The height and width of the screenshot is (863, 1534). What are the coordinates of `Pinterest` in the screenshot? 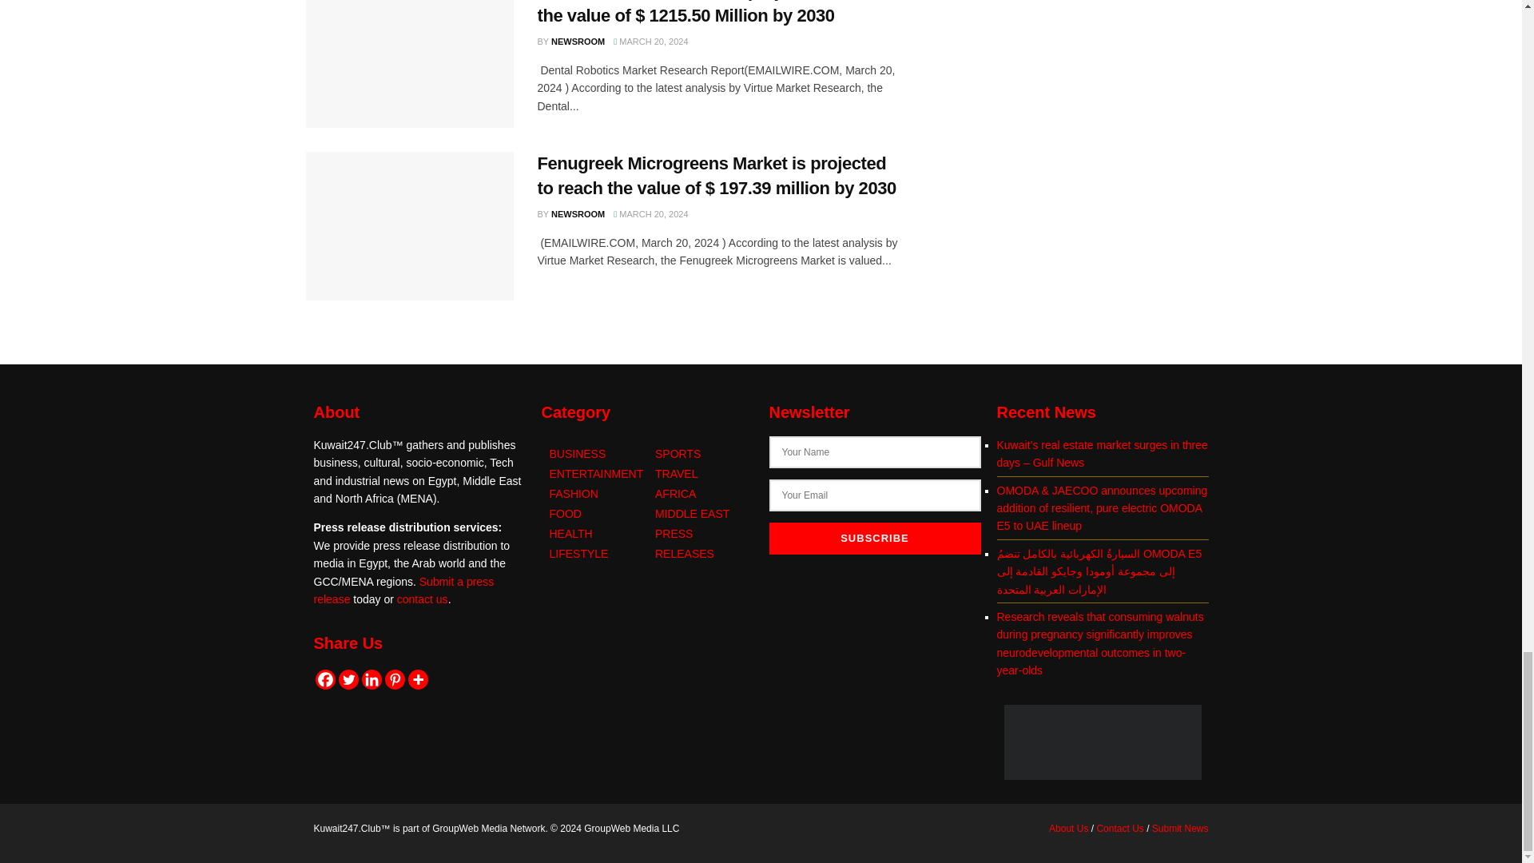 It's located at (395, 679).